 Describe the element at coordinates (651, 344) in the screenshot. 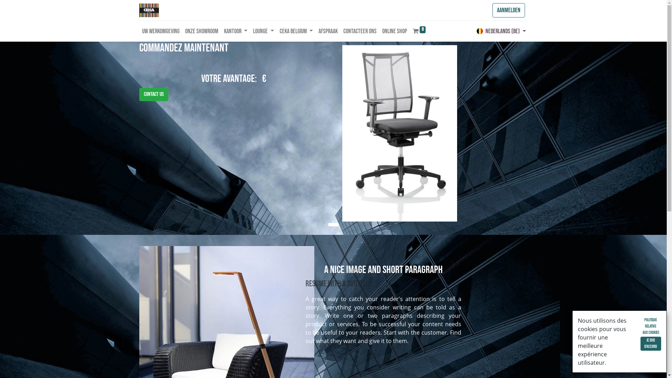

I see `Je suis d'accord` at that location.